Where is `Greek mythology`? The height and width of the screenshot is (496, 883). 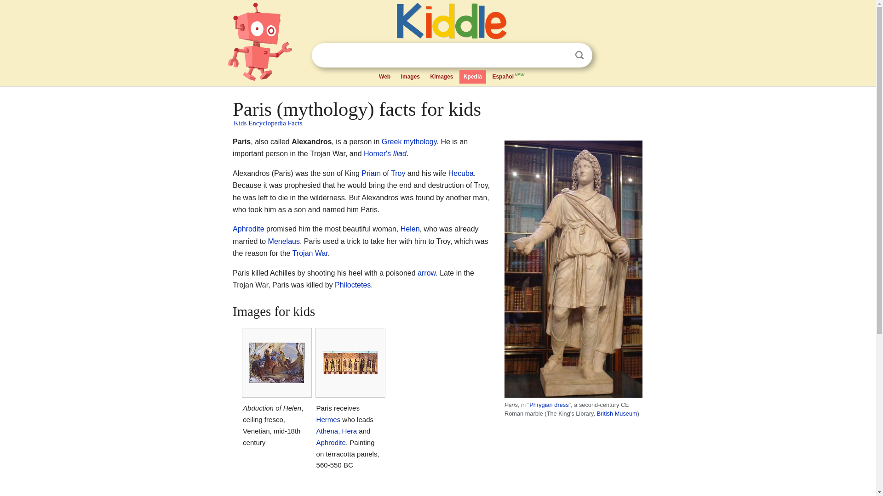 Greek mythology is located at coordinates (409, 141).